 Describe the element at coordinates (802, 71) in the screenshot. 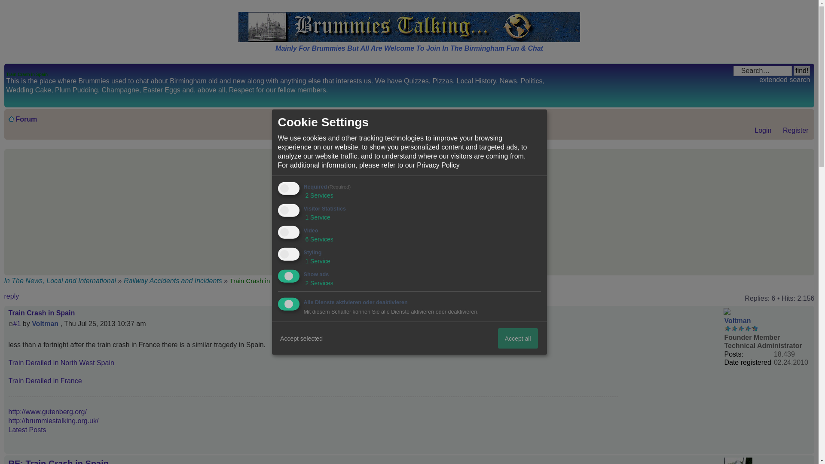

I see `find!` at that location.